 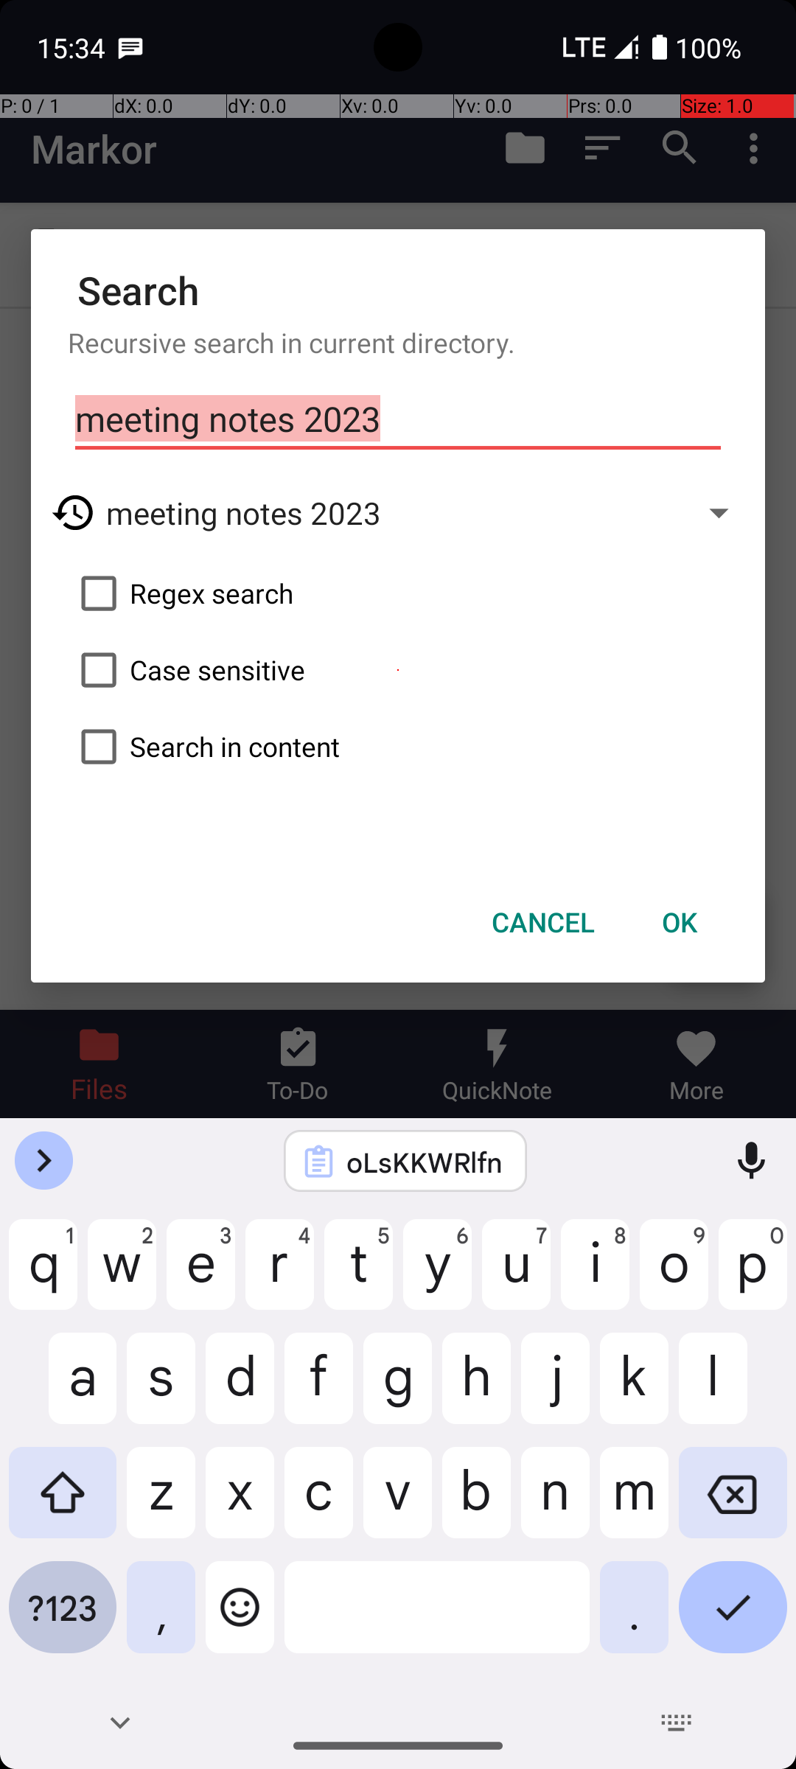 I want to click on meeting notes 2023, so click(x=398, y=419).